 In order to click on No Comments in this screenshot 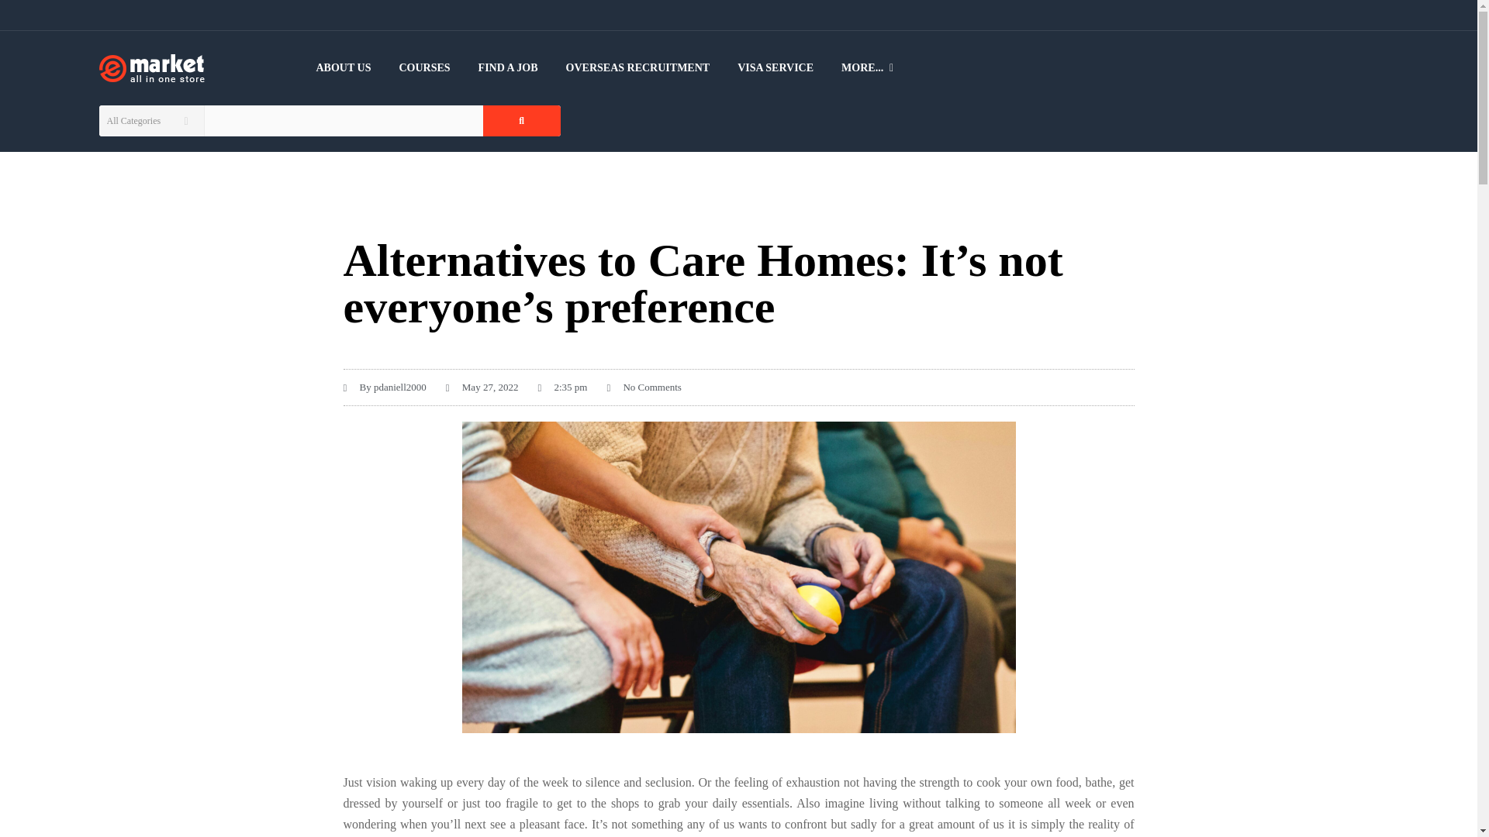, I will do `click(643, 387)`.